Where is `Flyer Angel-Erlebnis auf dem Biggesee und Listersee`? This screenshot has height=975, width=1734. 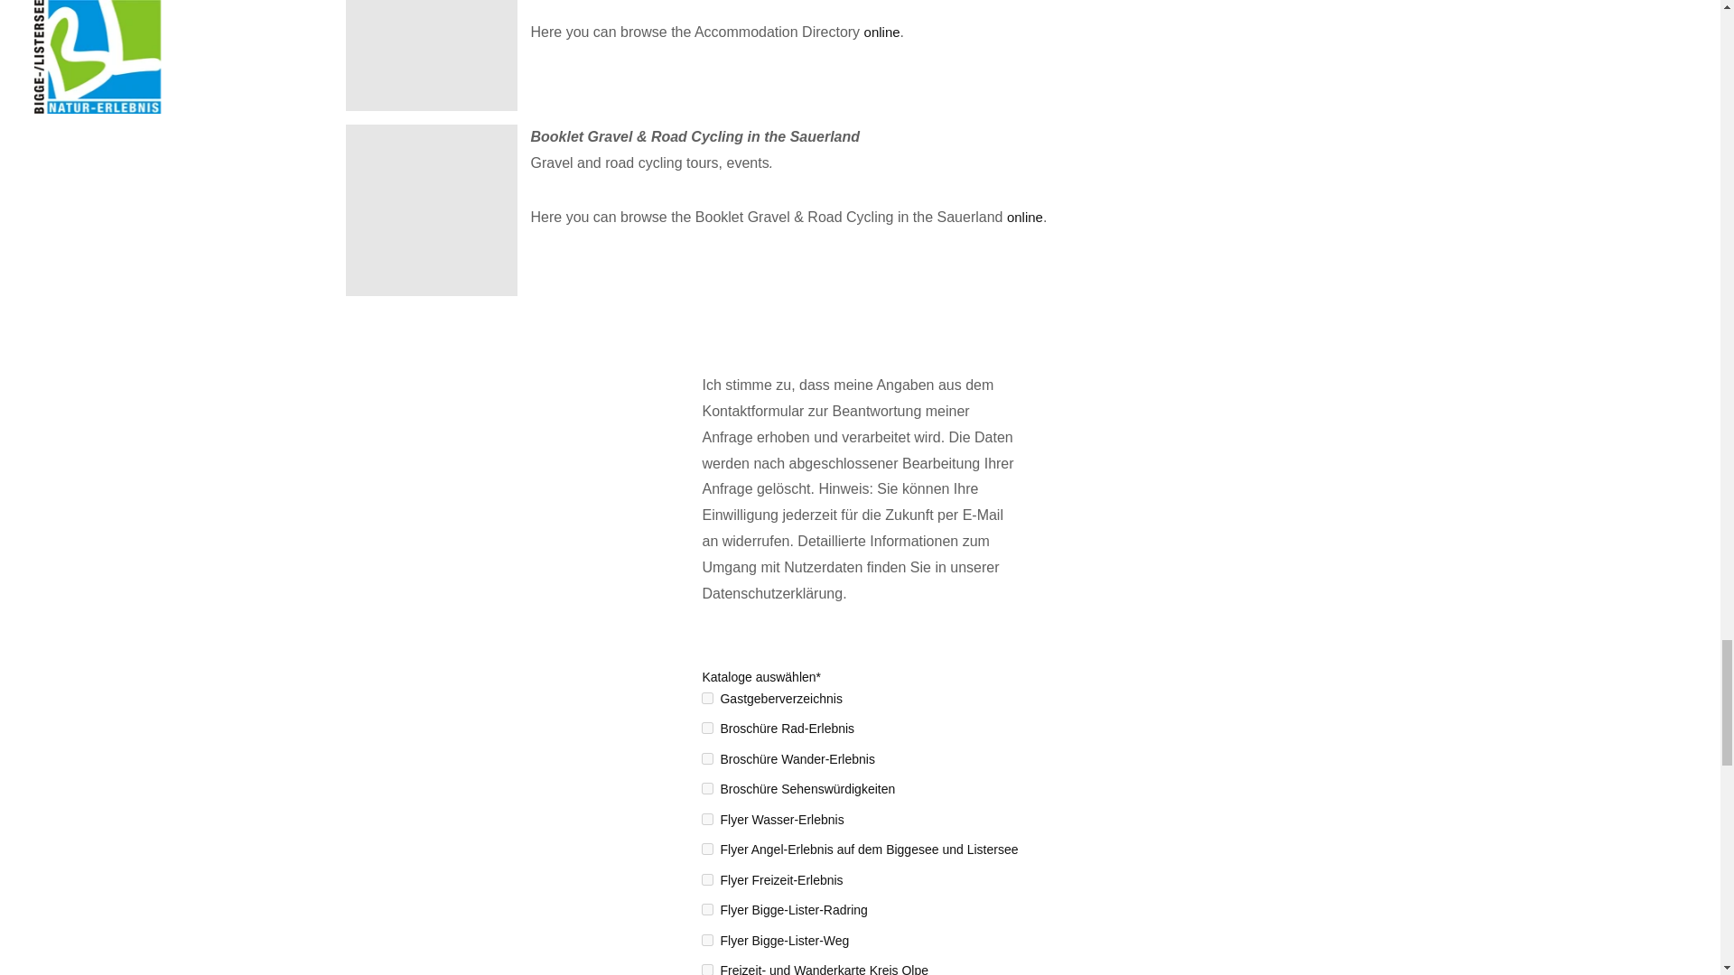
Flyer Angel-Erlebnis auf dem Biggesee und Listersee is located at coordinates (707, 849).